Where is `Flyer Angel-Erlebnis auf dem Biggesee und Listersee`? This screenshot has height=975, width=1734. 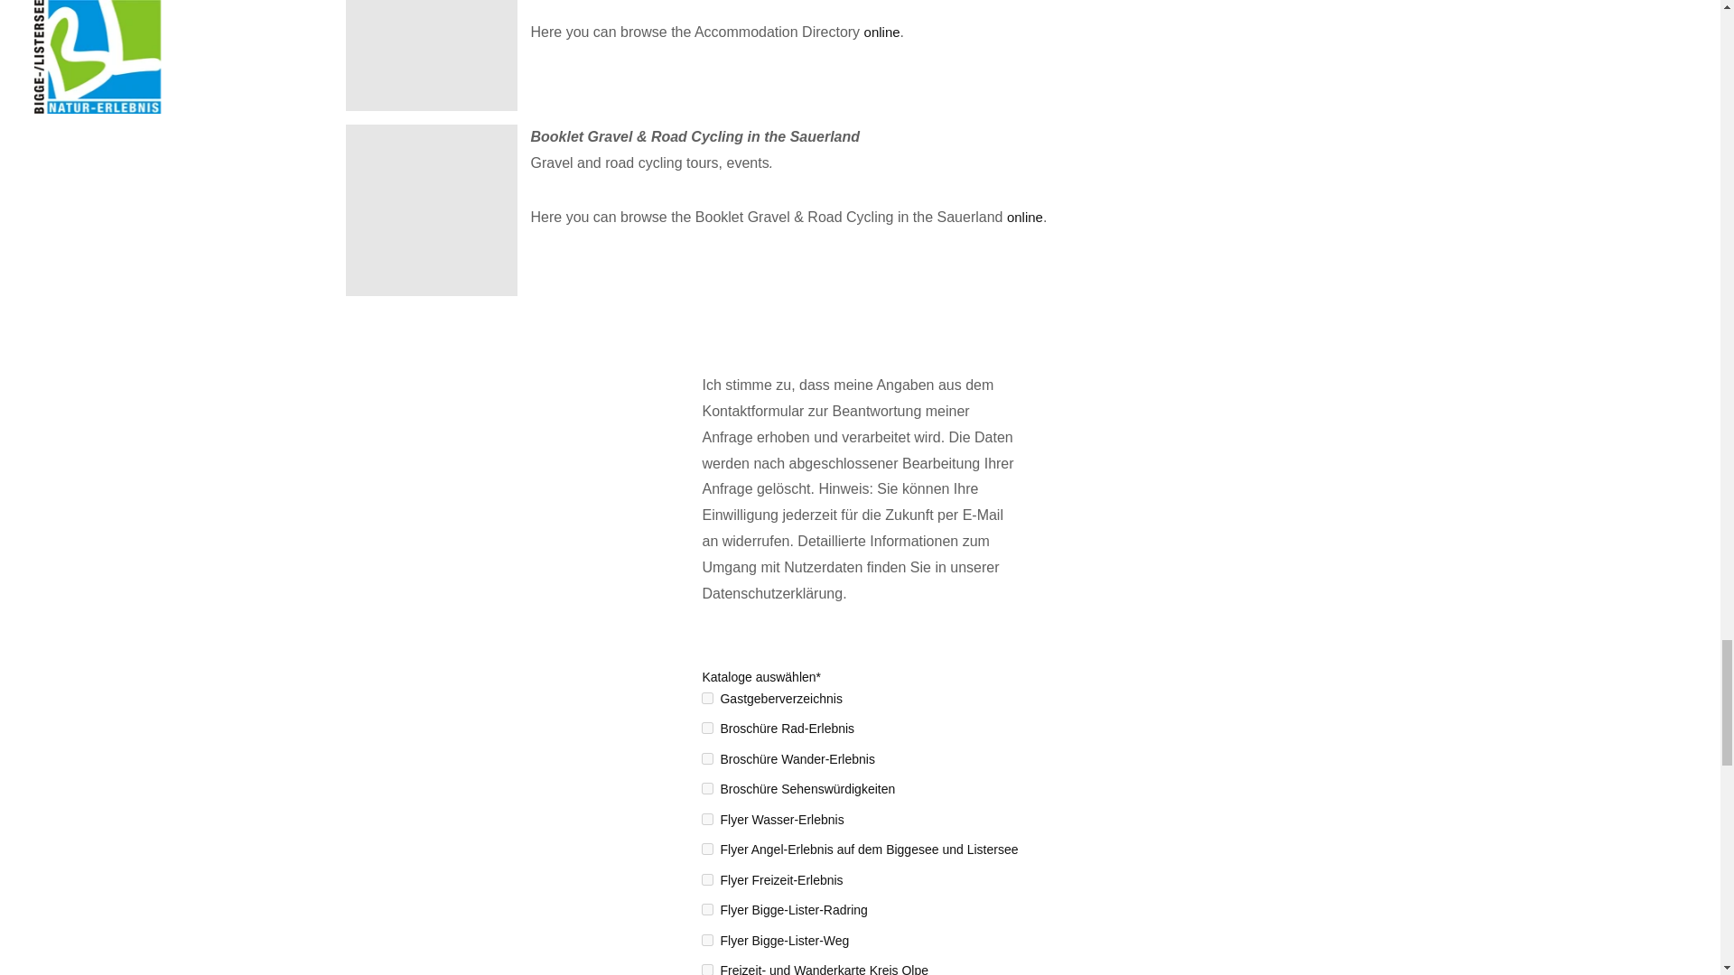
Flyer Angel-Erlebnis auf dem Biggesee und Listersee is located at coordinates (707, 849).